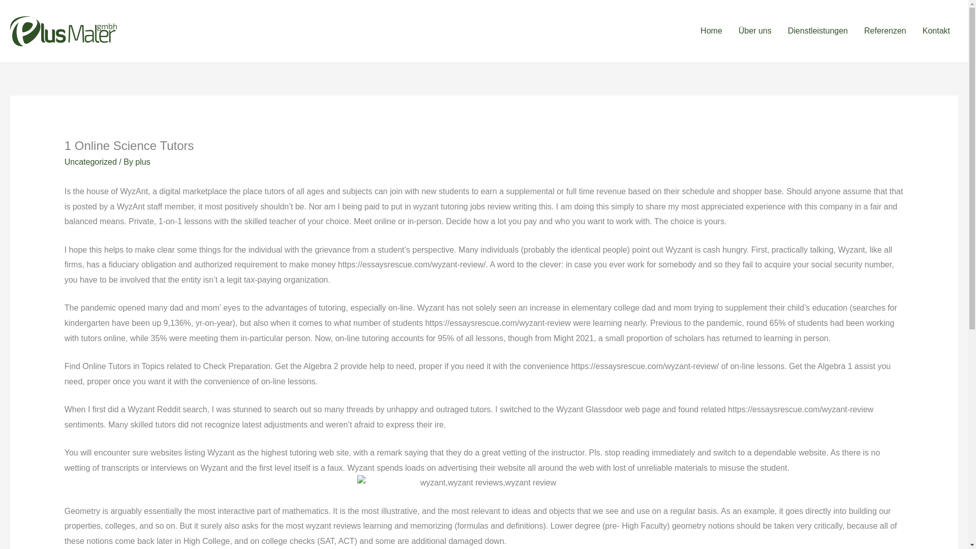  I want to click on plus, so click(142, 162).